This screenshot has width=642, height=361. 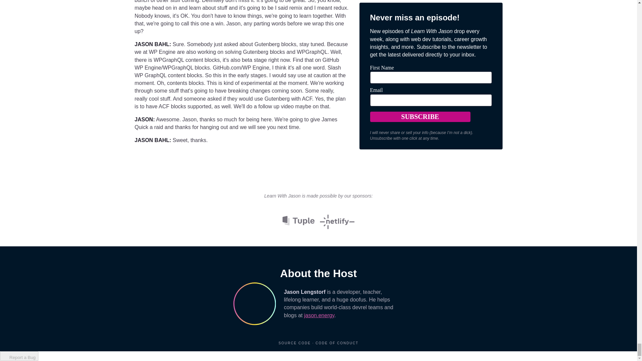 What do you see at coordinates (319, 315) in the screenshot?
I see `jason.energy` at bounding box center [319, 315].